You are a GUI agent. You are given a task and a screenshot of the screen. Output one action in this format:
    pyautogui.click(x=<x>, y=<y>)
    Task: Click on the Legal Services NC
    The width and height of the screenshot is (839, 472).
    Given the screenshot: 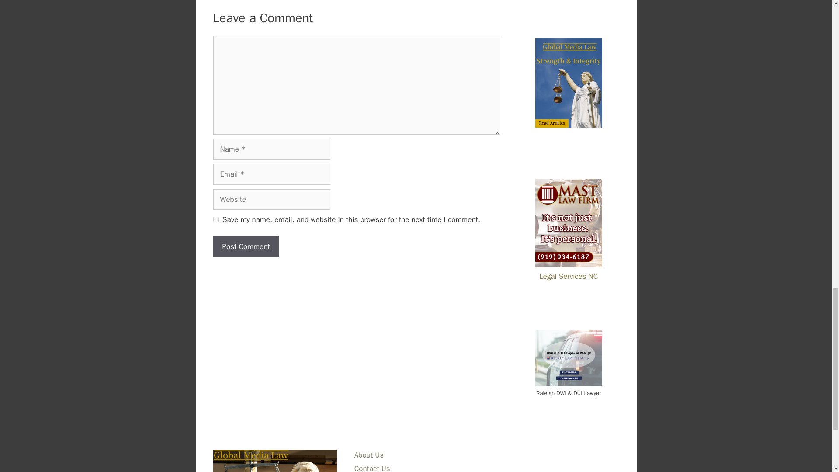 What is the action you would take?
    pyautogui.click(x=569, y=271)
    